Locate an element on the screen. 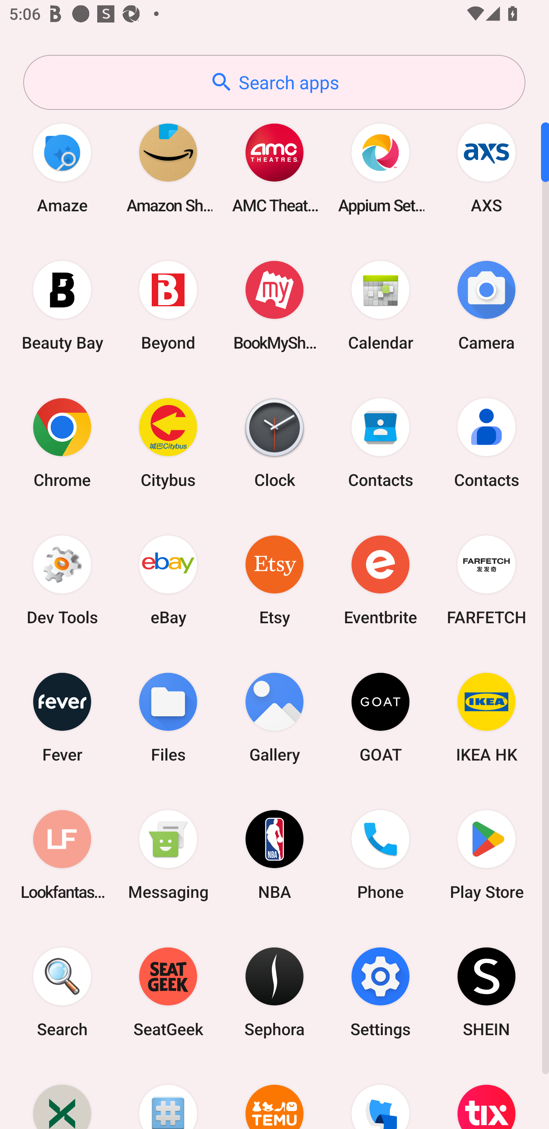  GOAT is located at coordinates (380, 717).